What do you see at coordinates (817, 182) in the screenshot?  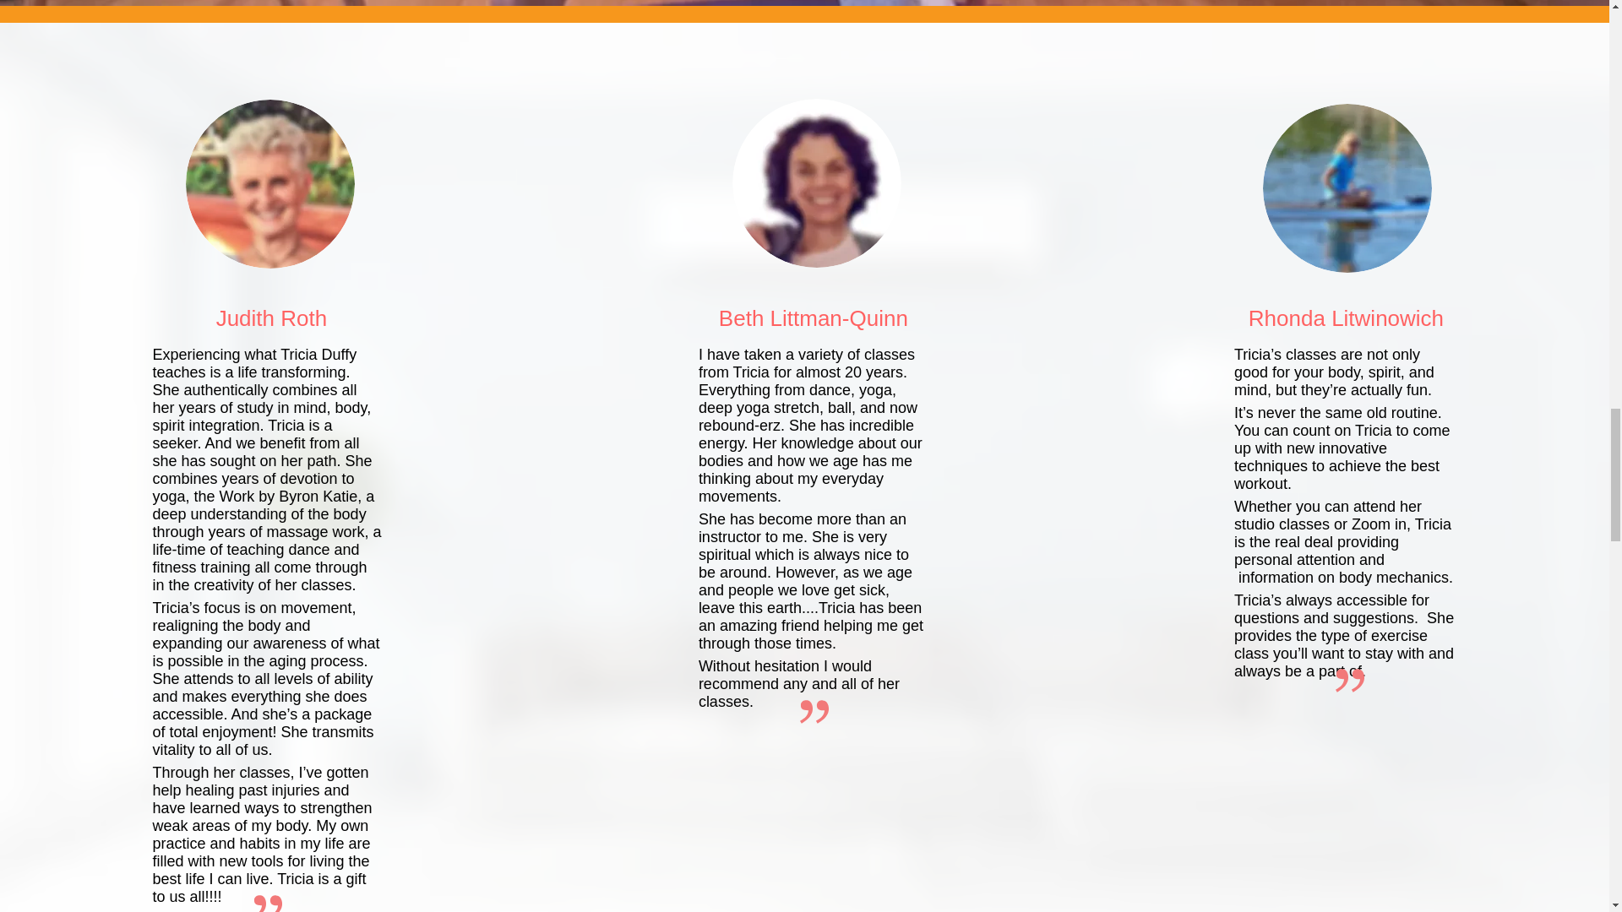 I see `GettyImages-124893619.jpg` at bounding box center [817, 182].